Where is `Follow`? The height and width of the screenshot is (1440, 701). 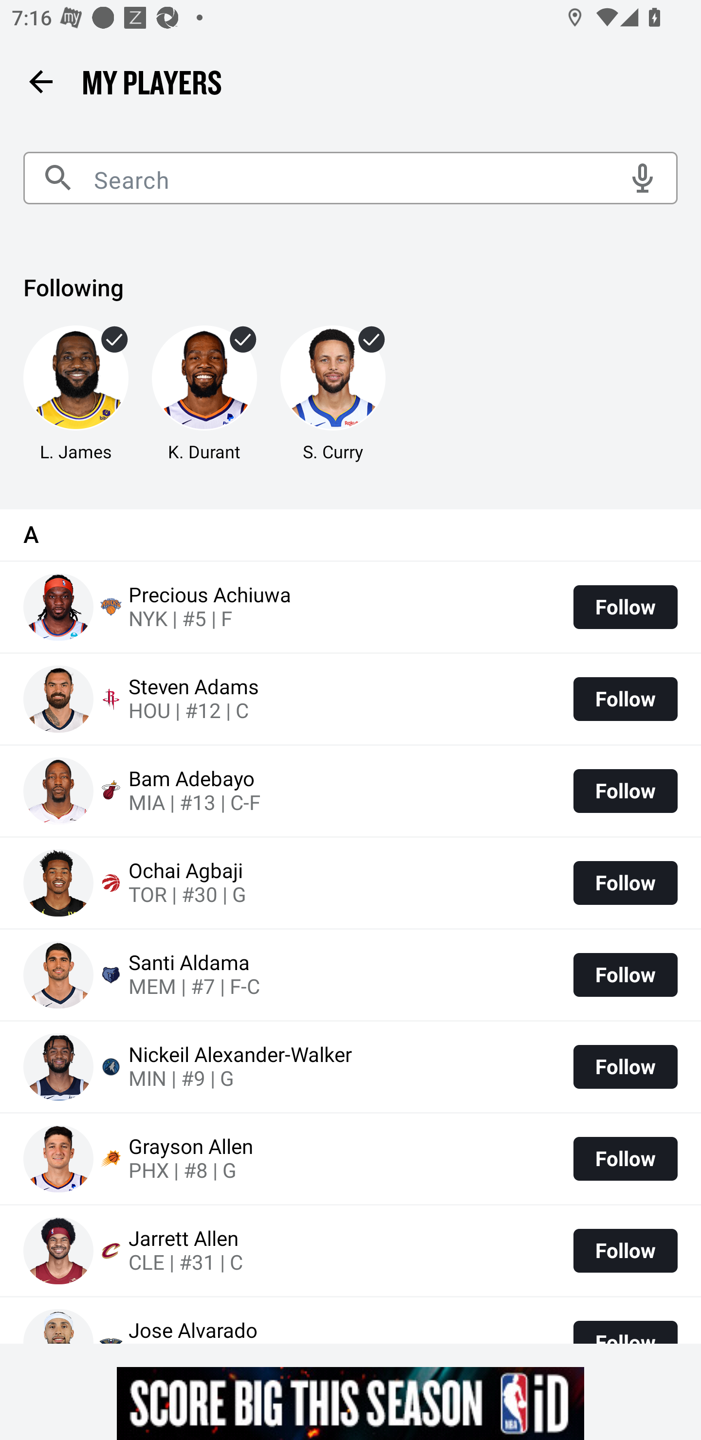
Follow is located at coordinates (625, 791).